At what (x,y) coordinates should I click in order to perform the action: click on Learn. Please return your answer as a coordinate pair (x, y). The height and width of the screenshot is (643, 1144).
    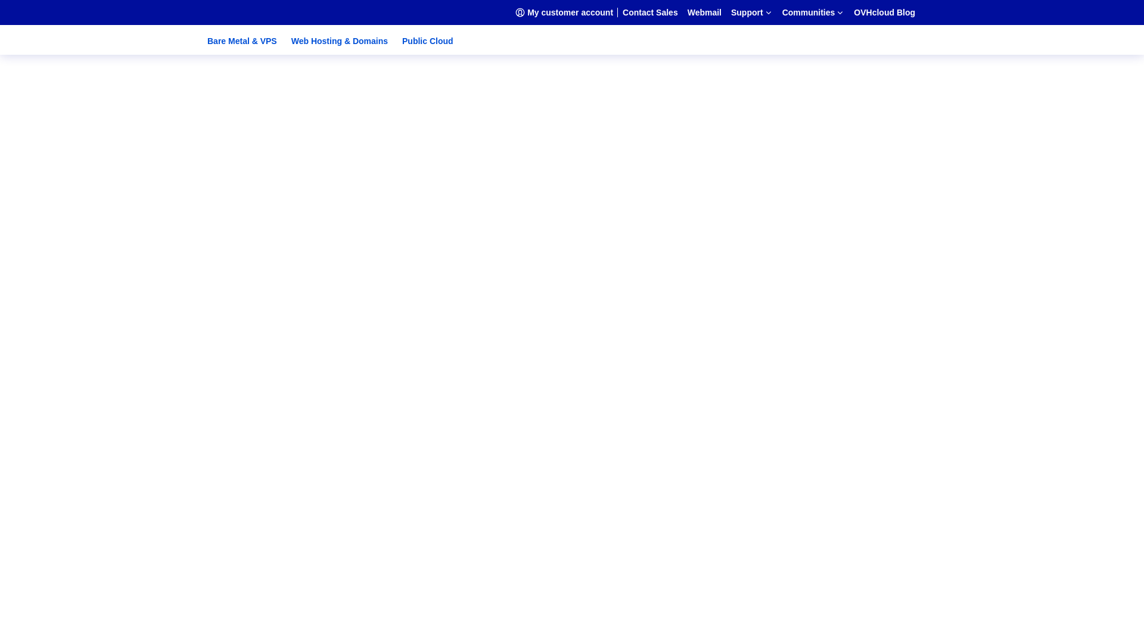
    Looking at the image, I should click on (63, 376).